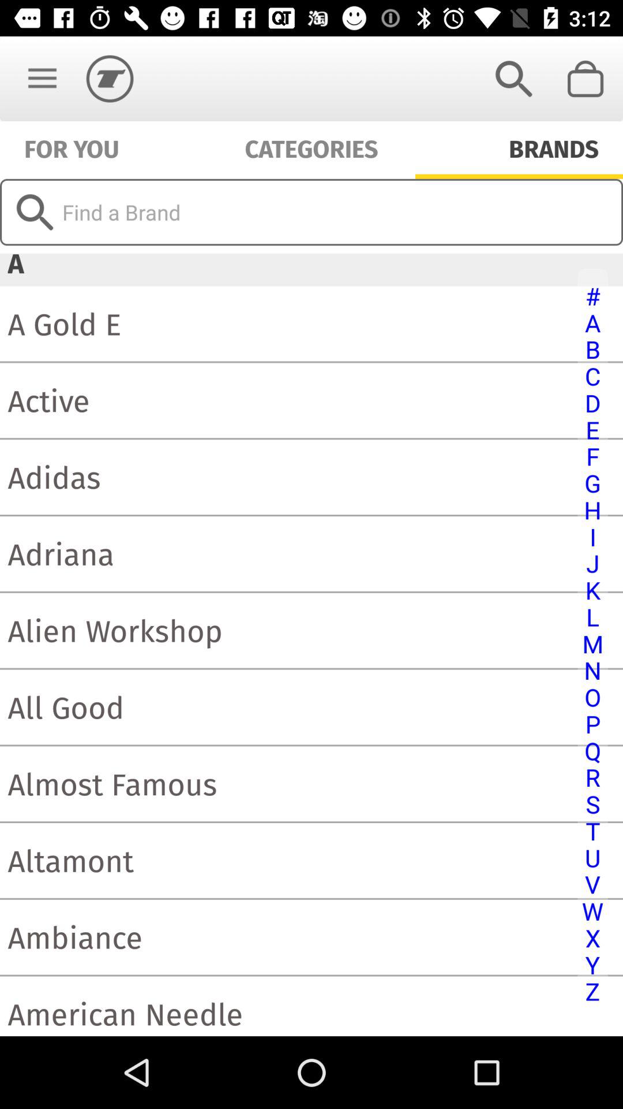  Describe the element at coordinates (311, 212) in the screenshot. I see `search for brand` at that location.